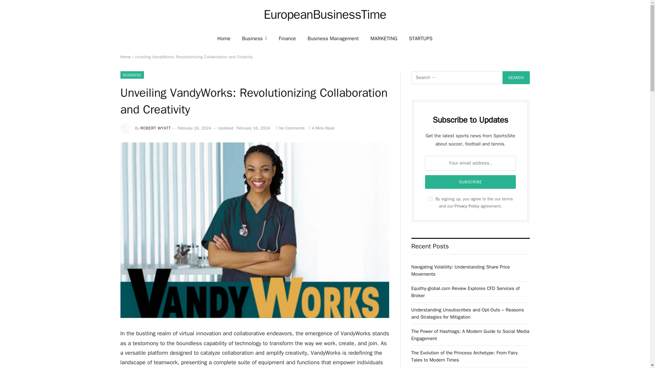  What do you see at coordinates (421, 38) in the screenshot?
I see `STARTUPS` at bounding box center [421, 38].